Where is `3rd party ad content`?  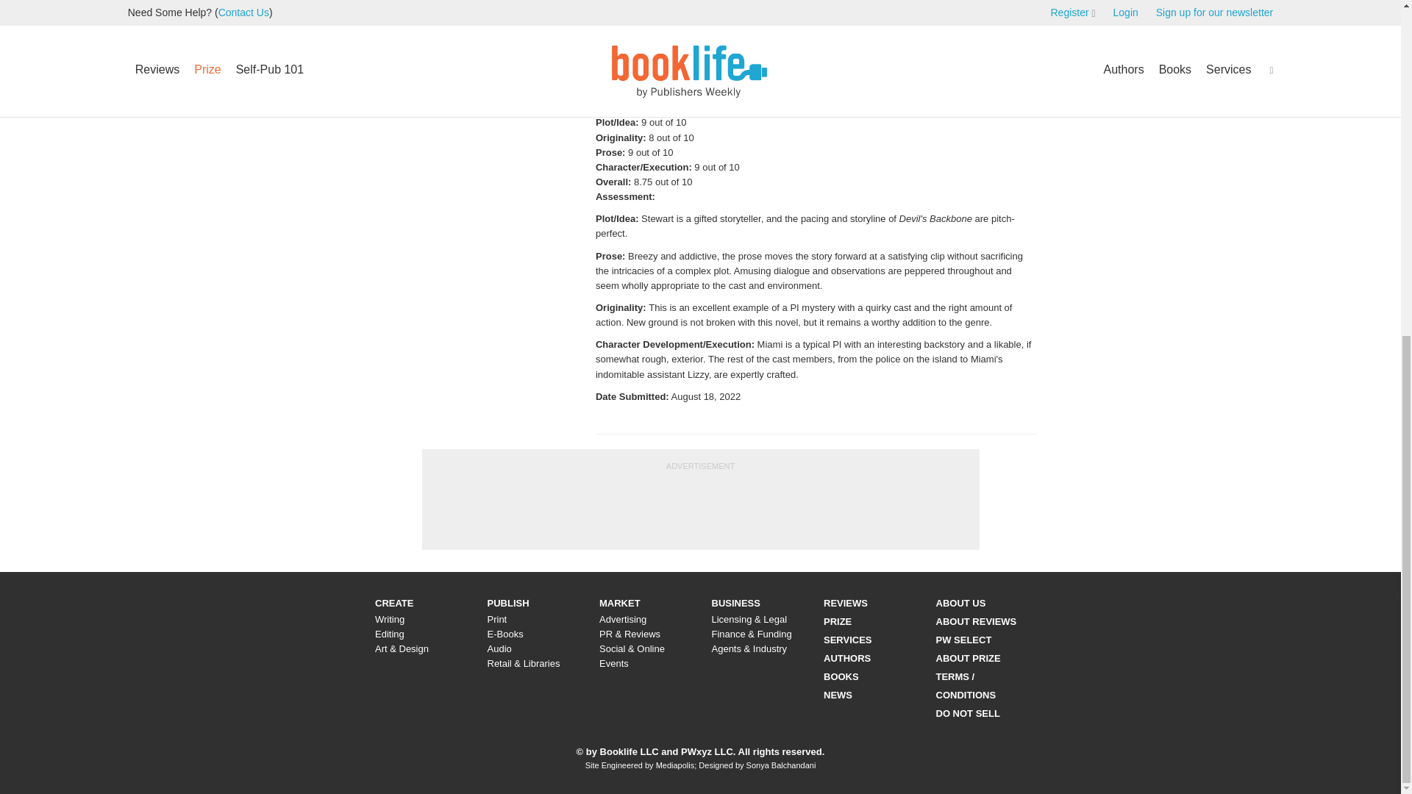
3rd party ad content is located at coordinates (699, 506).